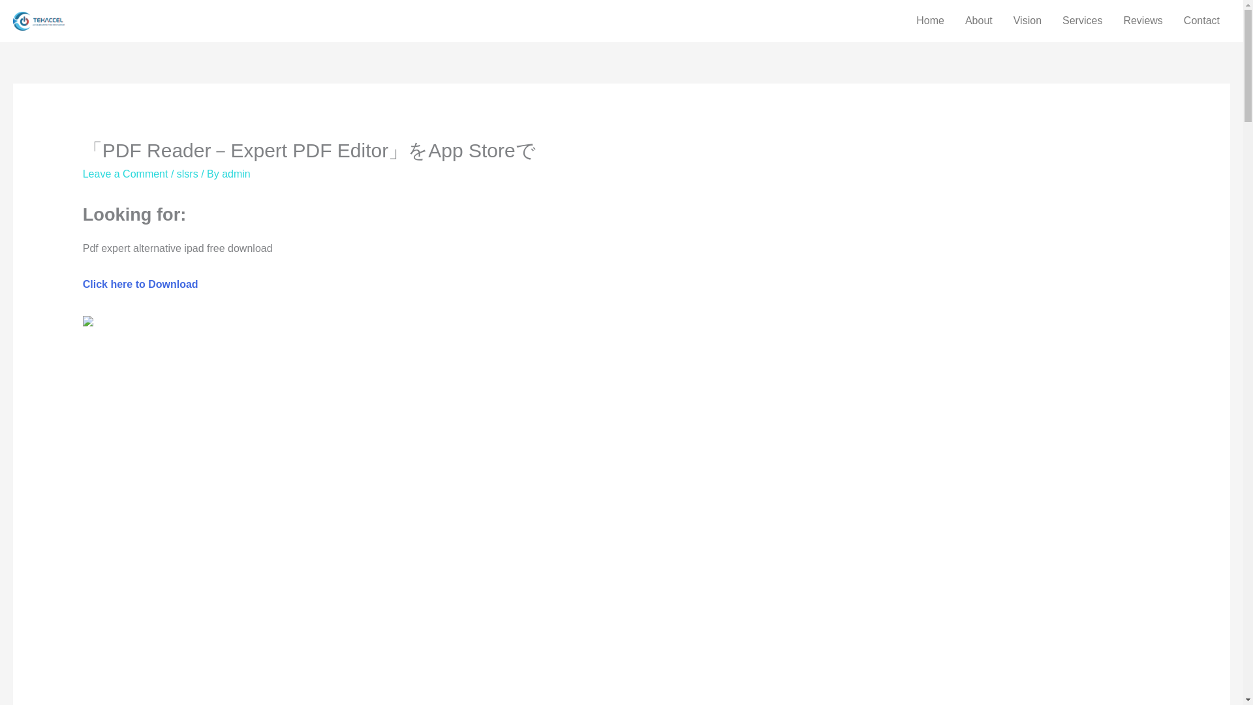 This screenshot has width=1253, height=705. I want to click on Contact, so click(1201, 21).